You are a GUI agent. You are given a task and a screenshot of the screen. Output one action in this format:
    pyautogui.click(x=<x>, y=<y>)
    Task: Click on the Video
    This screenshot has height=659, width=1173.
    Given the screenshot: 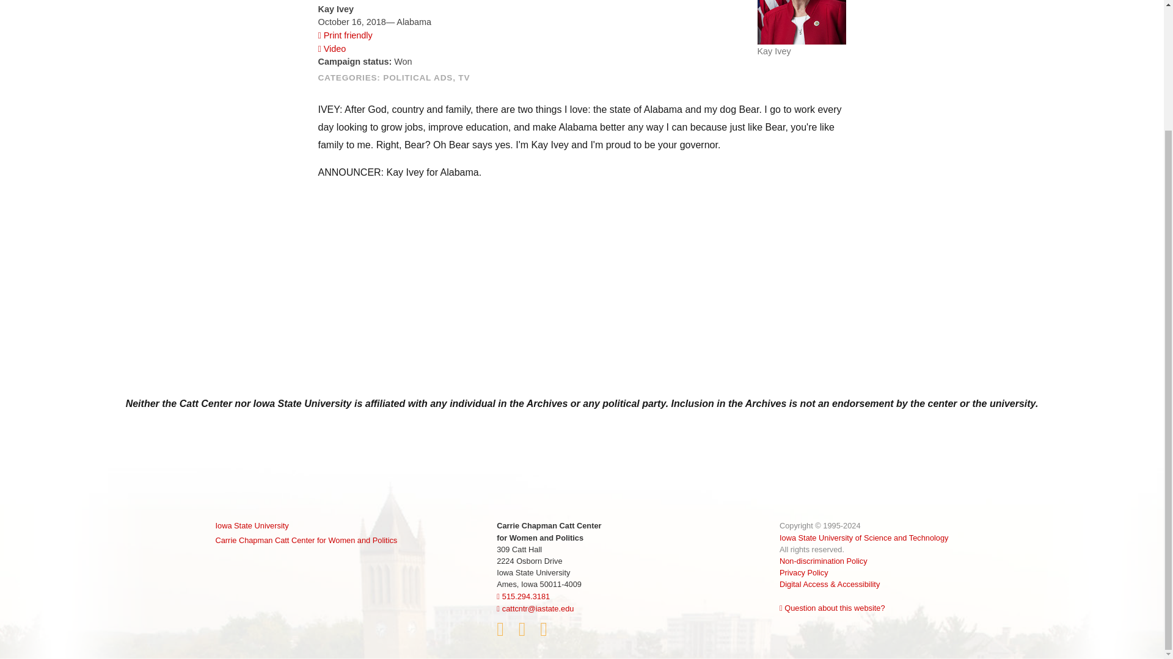 What is the action you would take?
    pyautogui.click(x=332, y=49)
    